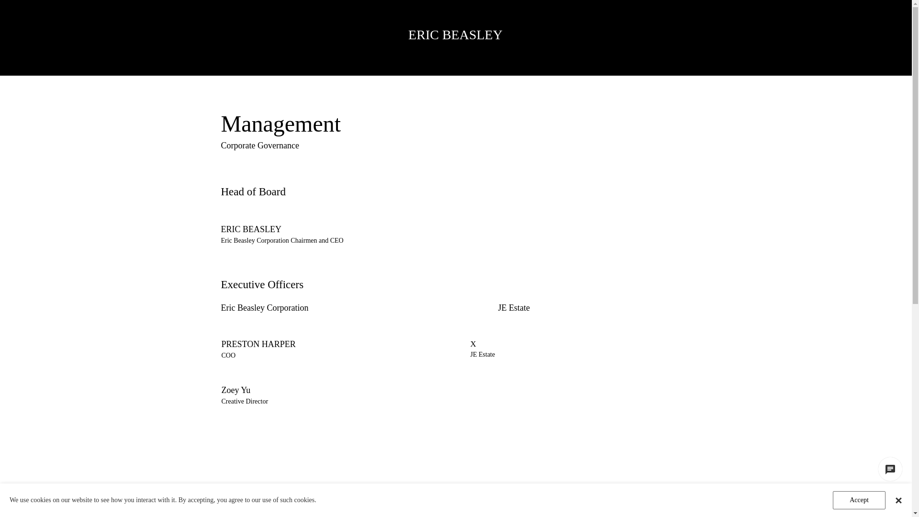 Image resolution: width=919 pixels, height=517 pixels. What do you see at coordinates (413, 63) in the screenshot?
I see `CUSTOMIZE` at bounding box center [413, 63].